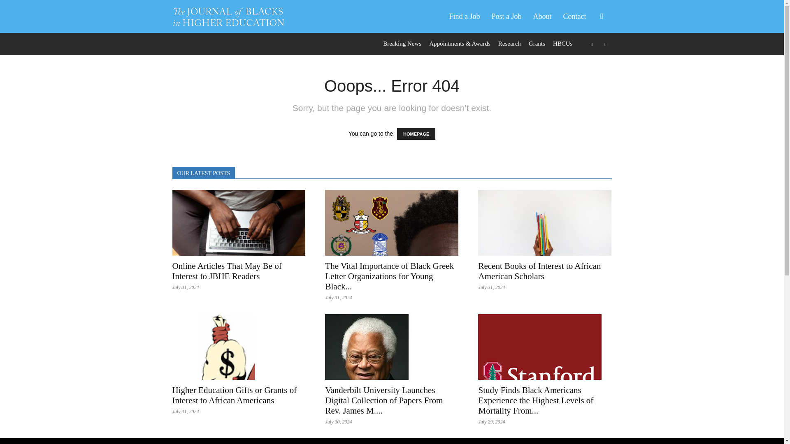 The image size is (790, 444). What do you see at coordinates (416, 134) in the screenshot?
I see `HOMEPAGE` at bounding box center [416, 134].